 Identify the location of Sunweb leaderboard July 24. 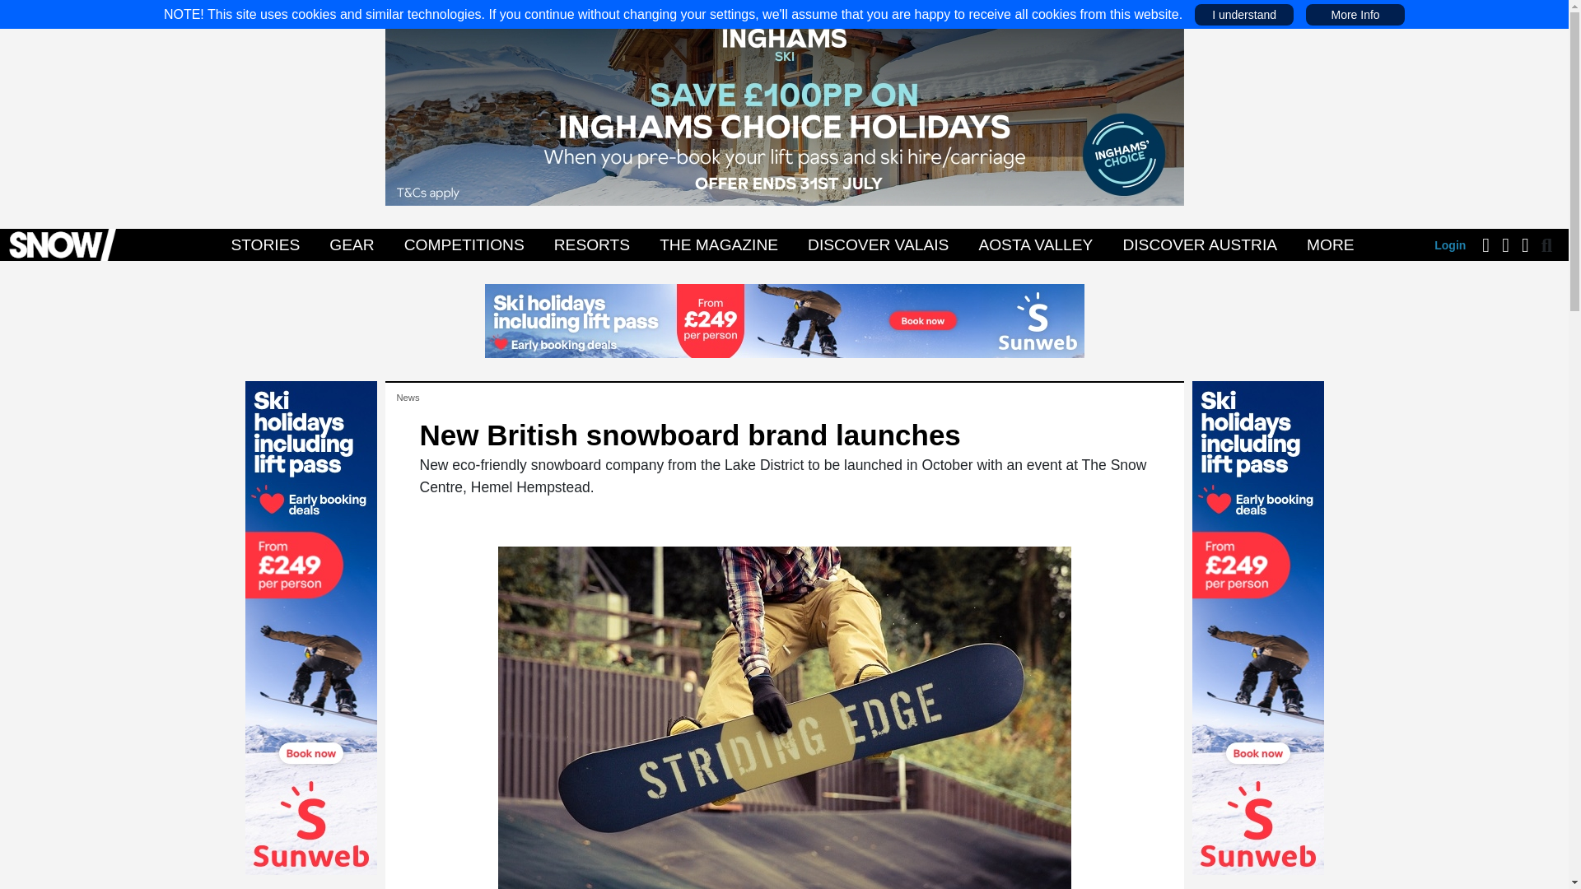
(783, 319).